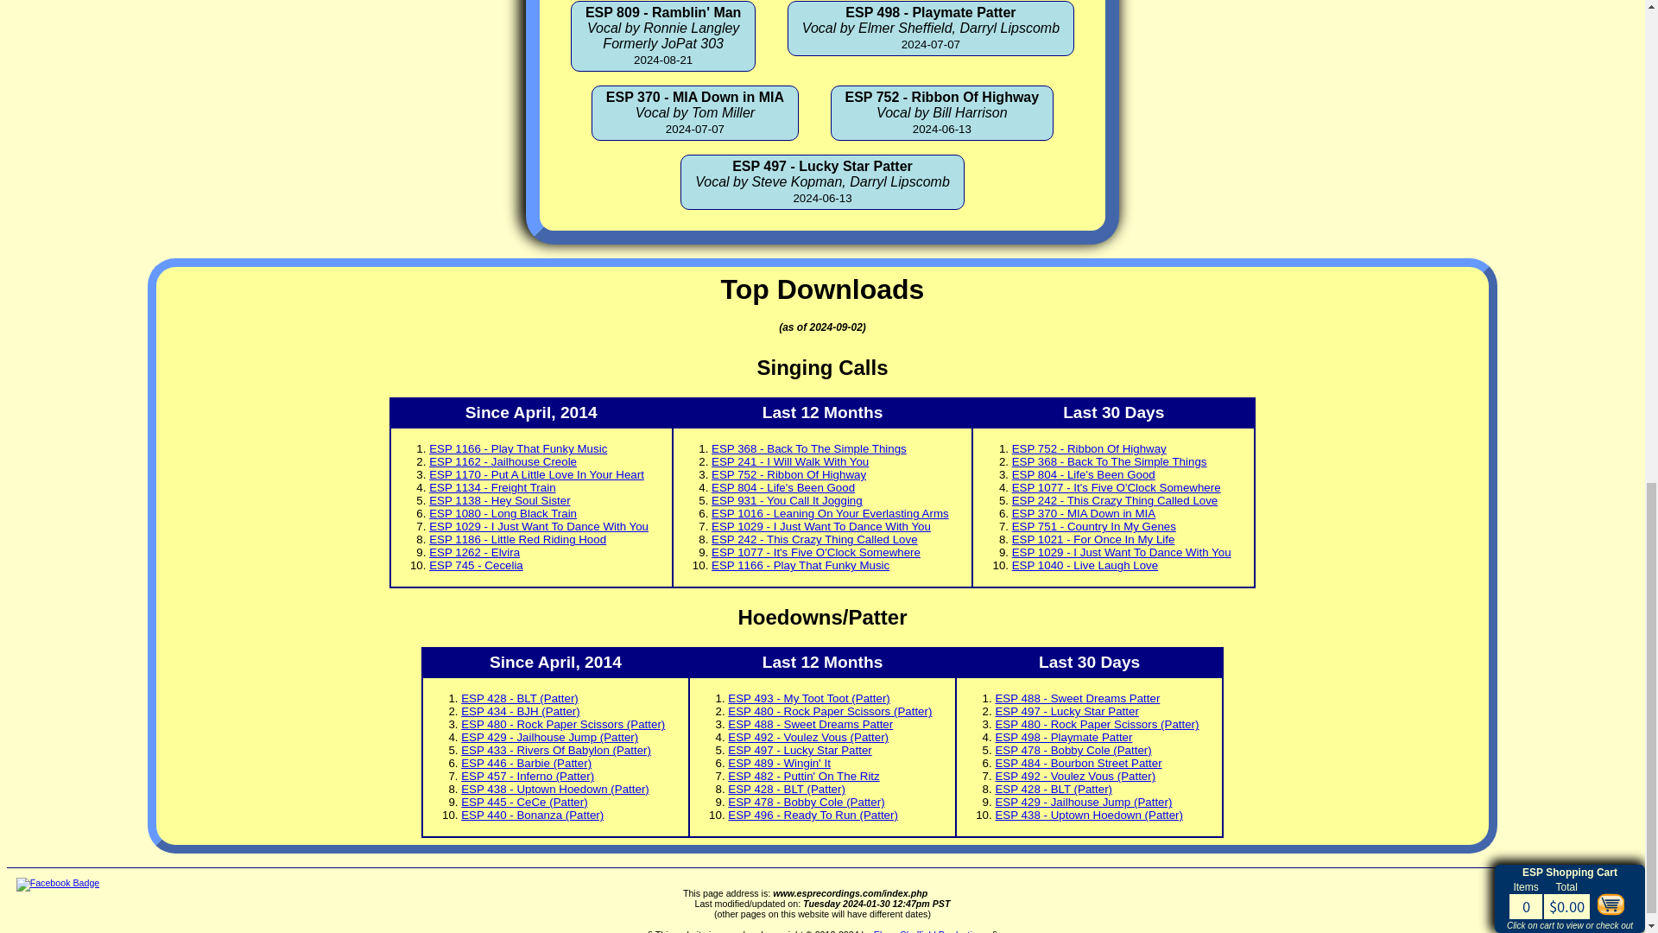  What do you see at coordinates (808, 448) in the screenshot?
I see `ESP 368 - Back To The Simple Things` at bounding box center [808, 448].